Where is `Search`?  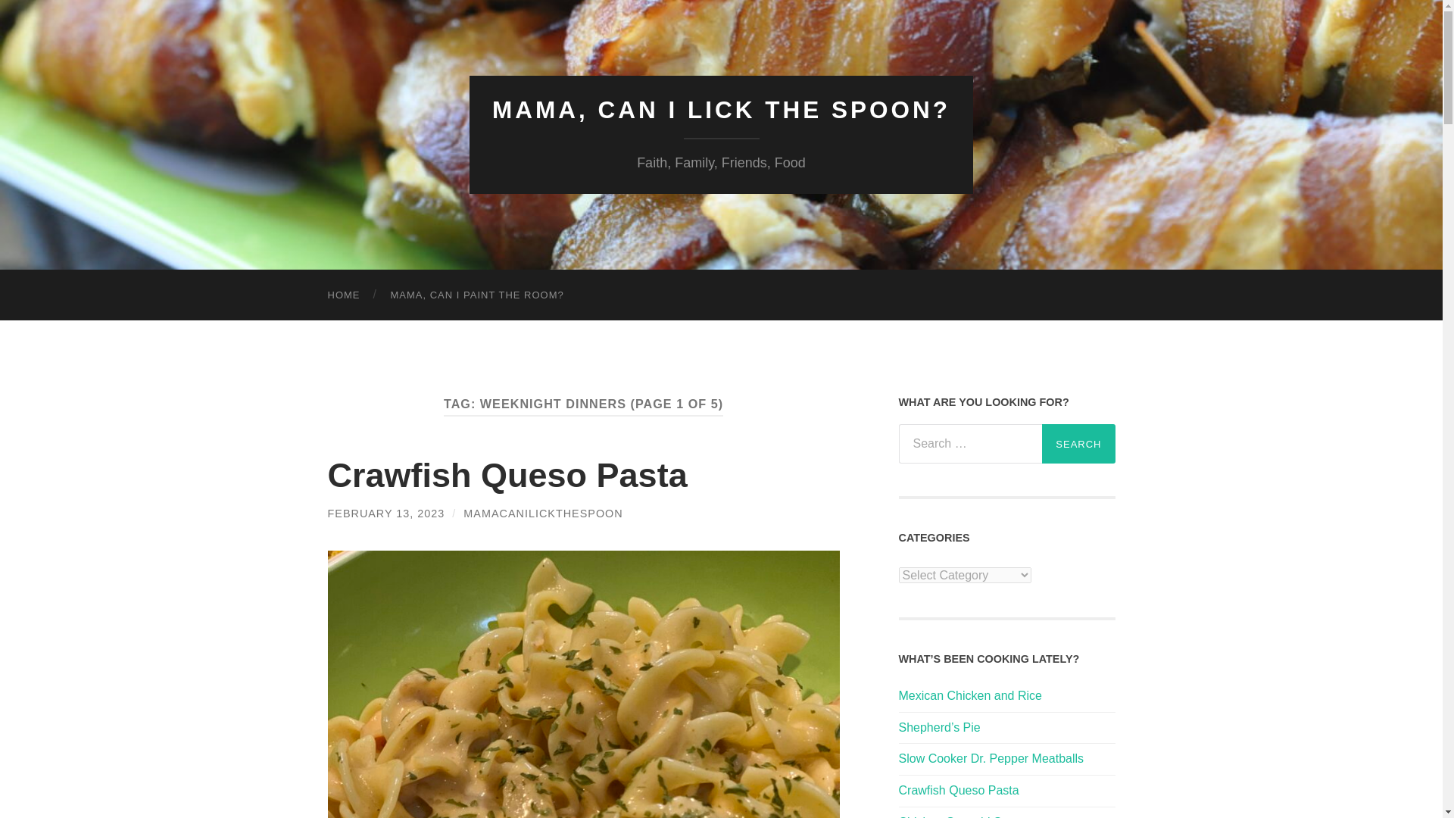 Search is located at coordinates (1078, 444).